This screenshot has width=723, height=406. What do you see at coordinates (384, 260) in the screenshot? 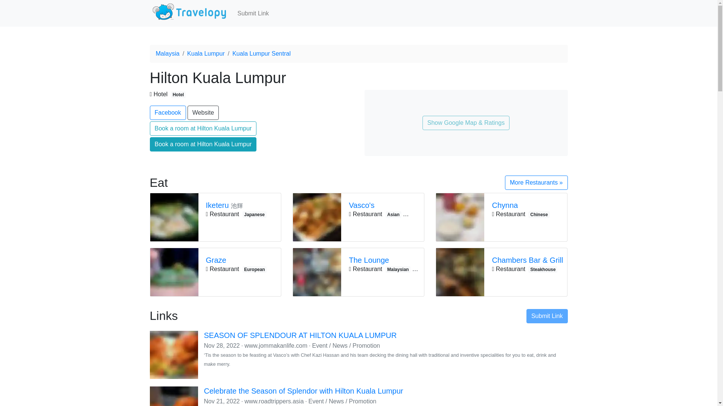
I see `The Lounge` at bounding box center [384, 260].